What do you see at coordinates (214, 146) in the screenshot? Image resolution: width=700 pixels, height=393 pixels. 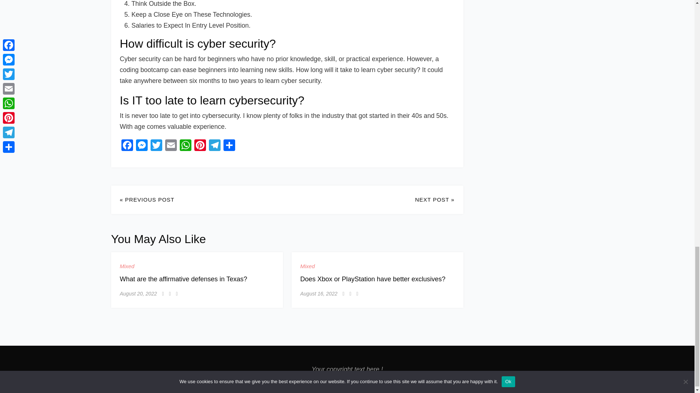 I see `Telegram` at bounding box center [214, 146].